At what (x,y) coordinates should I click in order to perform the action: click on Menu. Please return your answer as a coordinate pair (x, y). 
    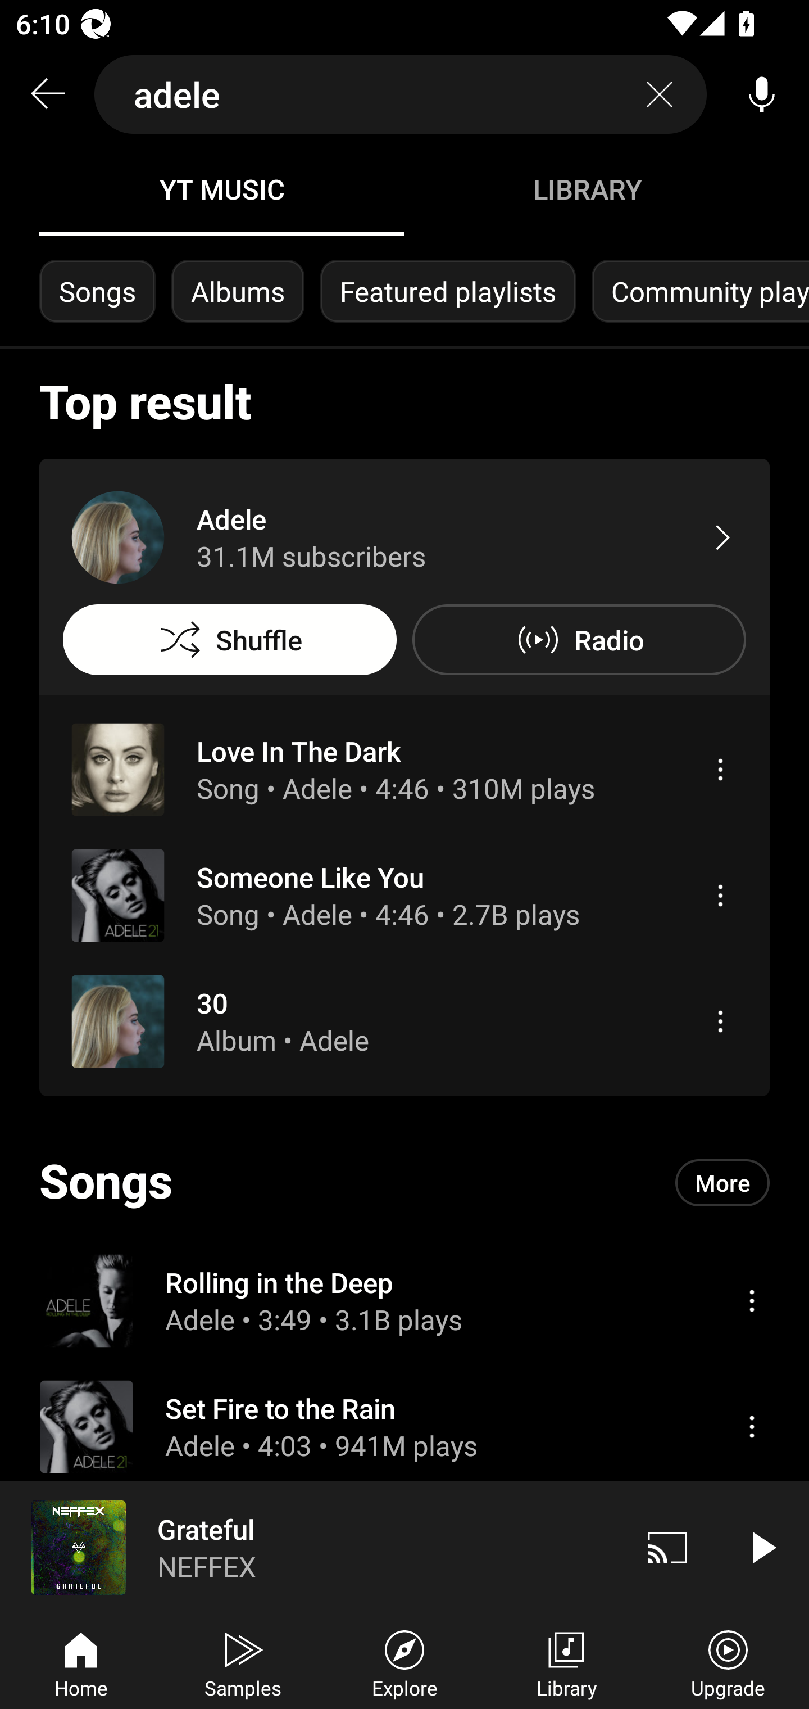
    Looking at the image, I should click on (720, 1021).